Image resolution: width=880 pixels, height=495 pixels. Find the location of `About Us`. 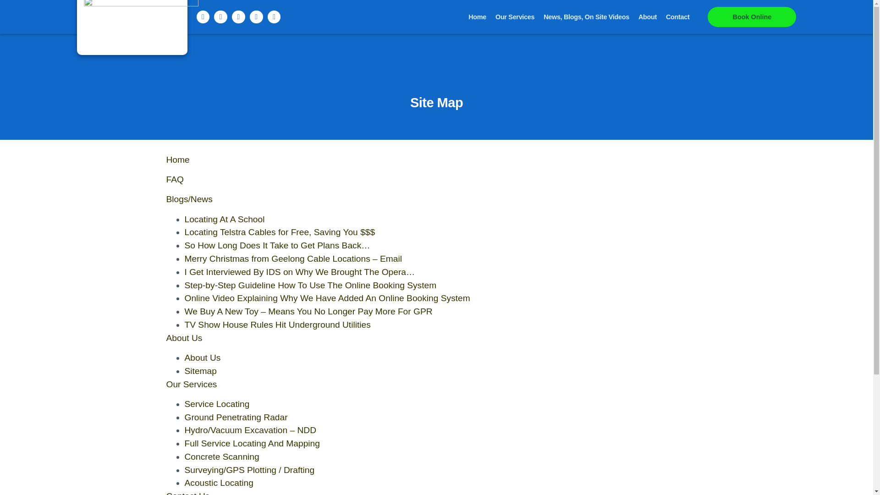

About Us is located at coordinates (203, 357).